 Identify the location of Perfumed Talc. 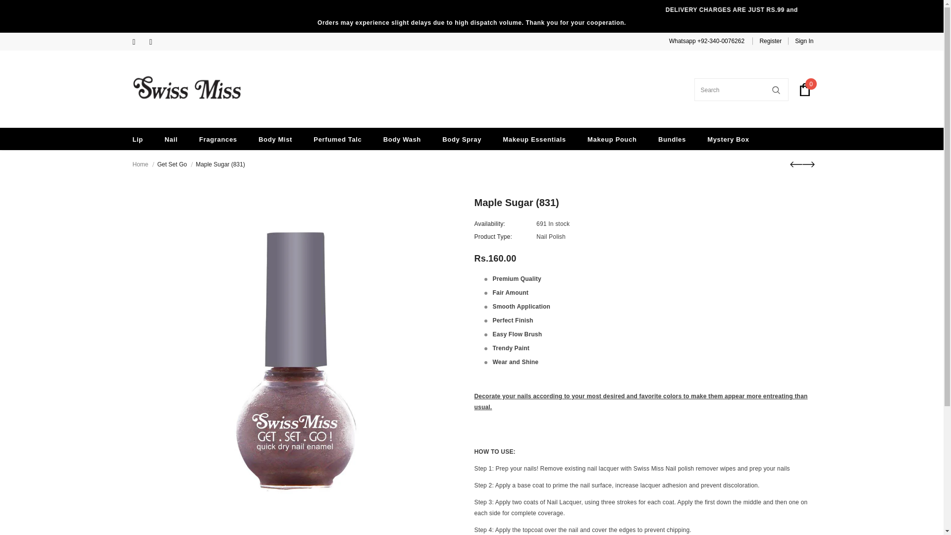
(337, 139).